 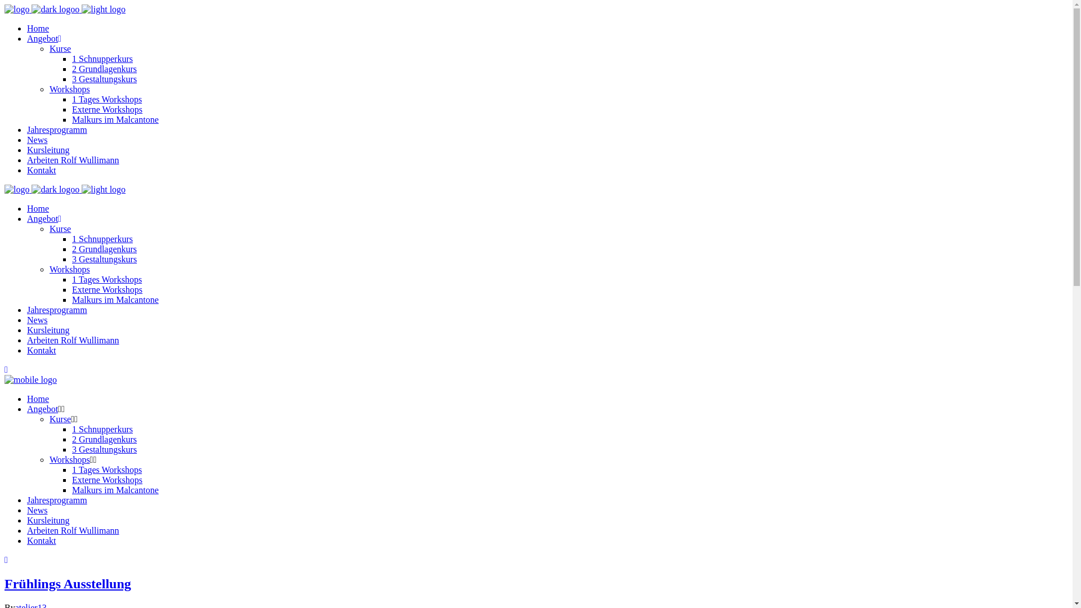 I want to click on Jahresprogramm, so click(x=57, y=500).